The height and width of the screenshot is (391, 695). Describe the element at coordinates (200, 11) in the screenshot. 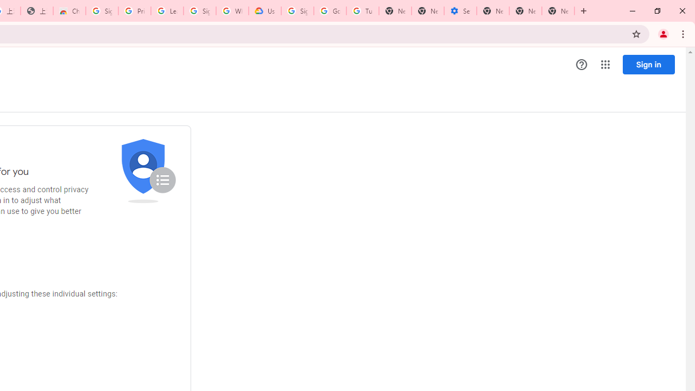

I see `Sign in - Google Accounts` at that location.